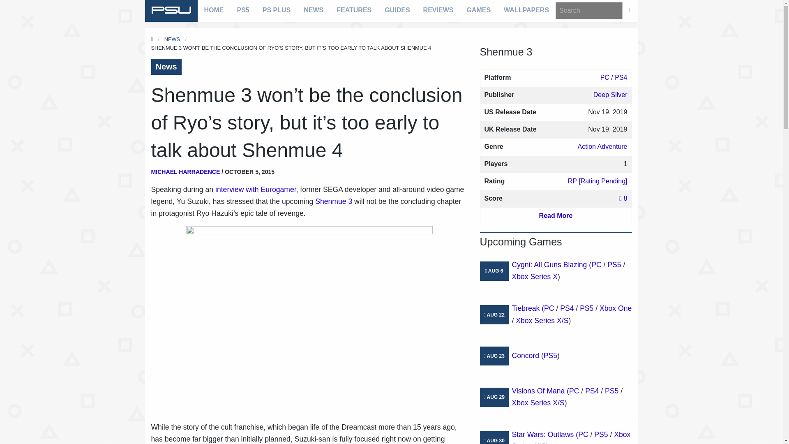 The width and height of the screenshot is (789, 444). I want to click on GAMES, so click(478, 10).